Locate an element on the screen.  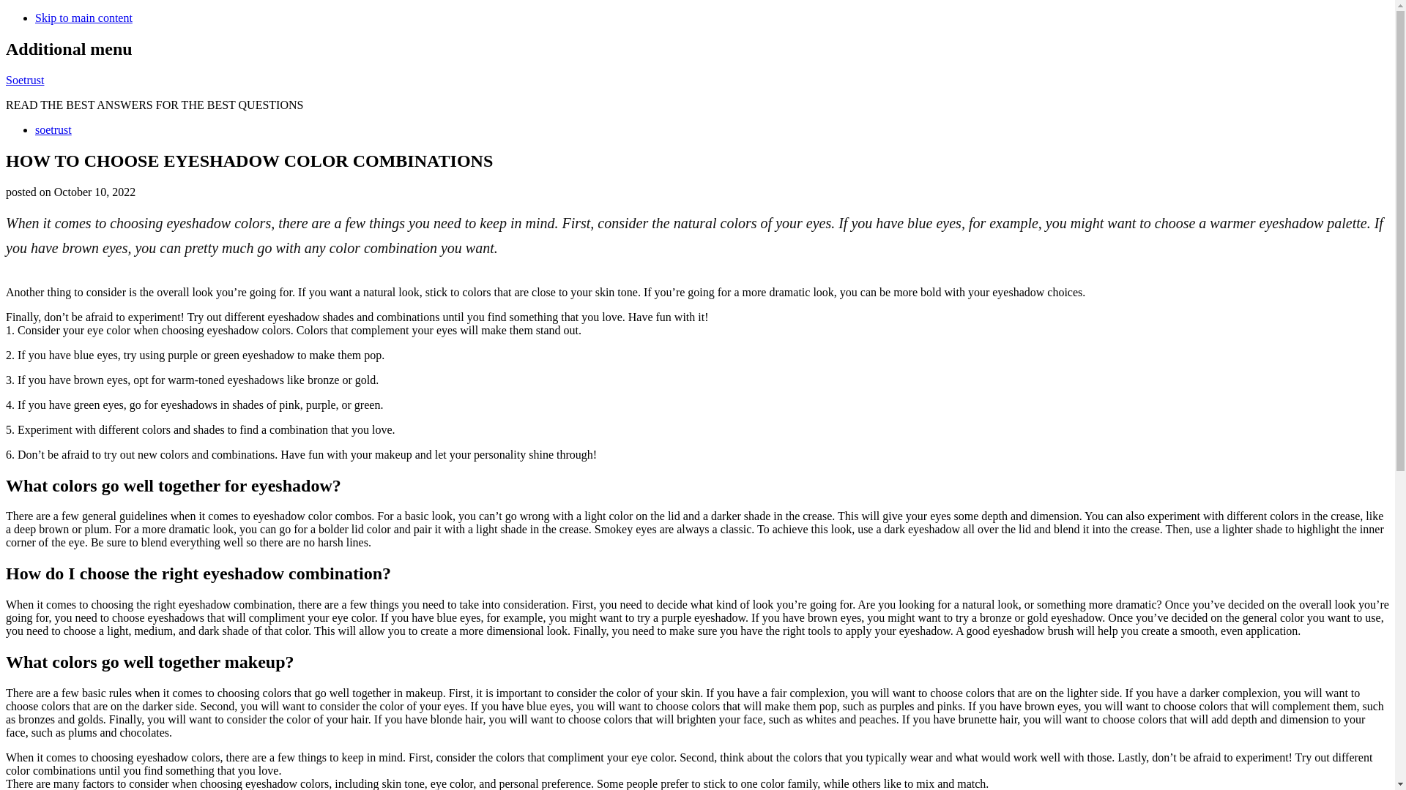
soetrust is located at coordinates (53, 129).